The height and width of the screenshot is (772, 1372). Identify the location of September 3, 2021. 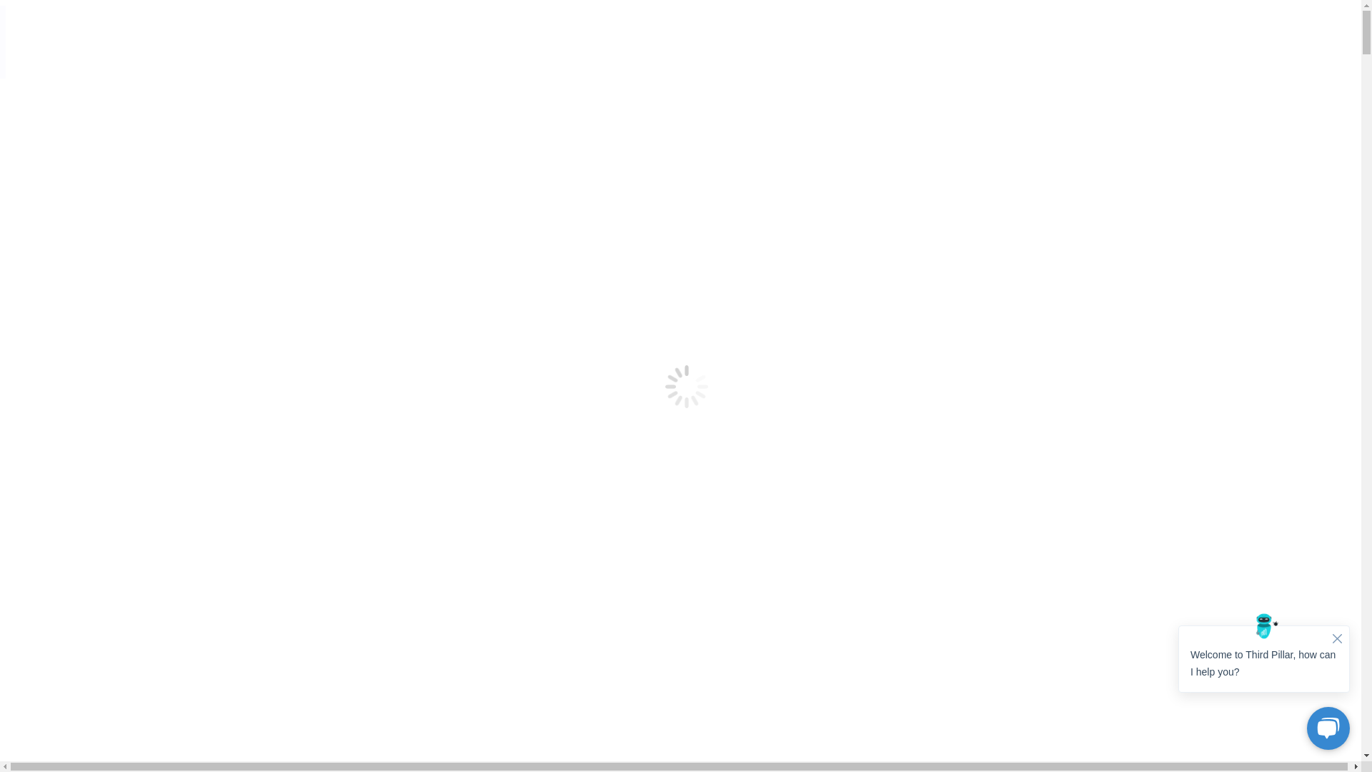
(126, 702).